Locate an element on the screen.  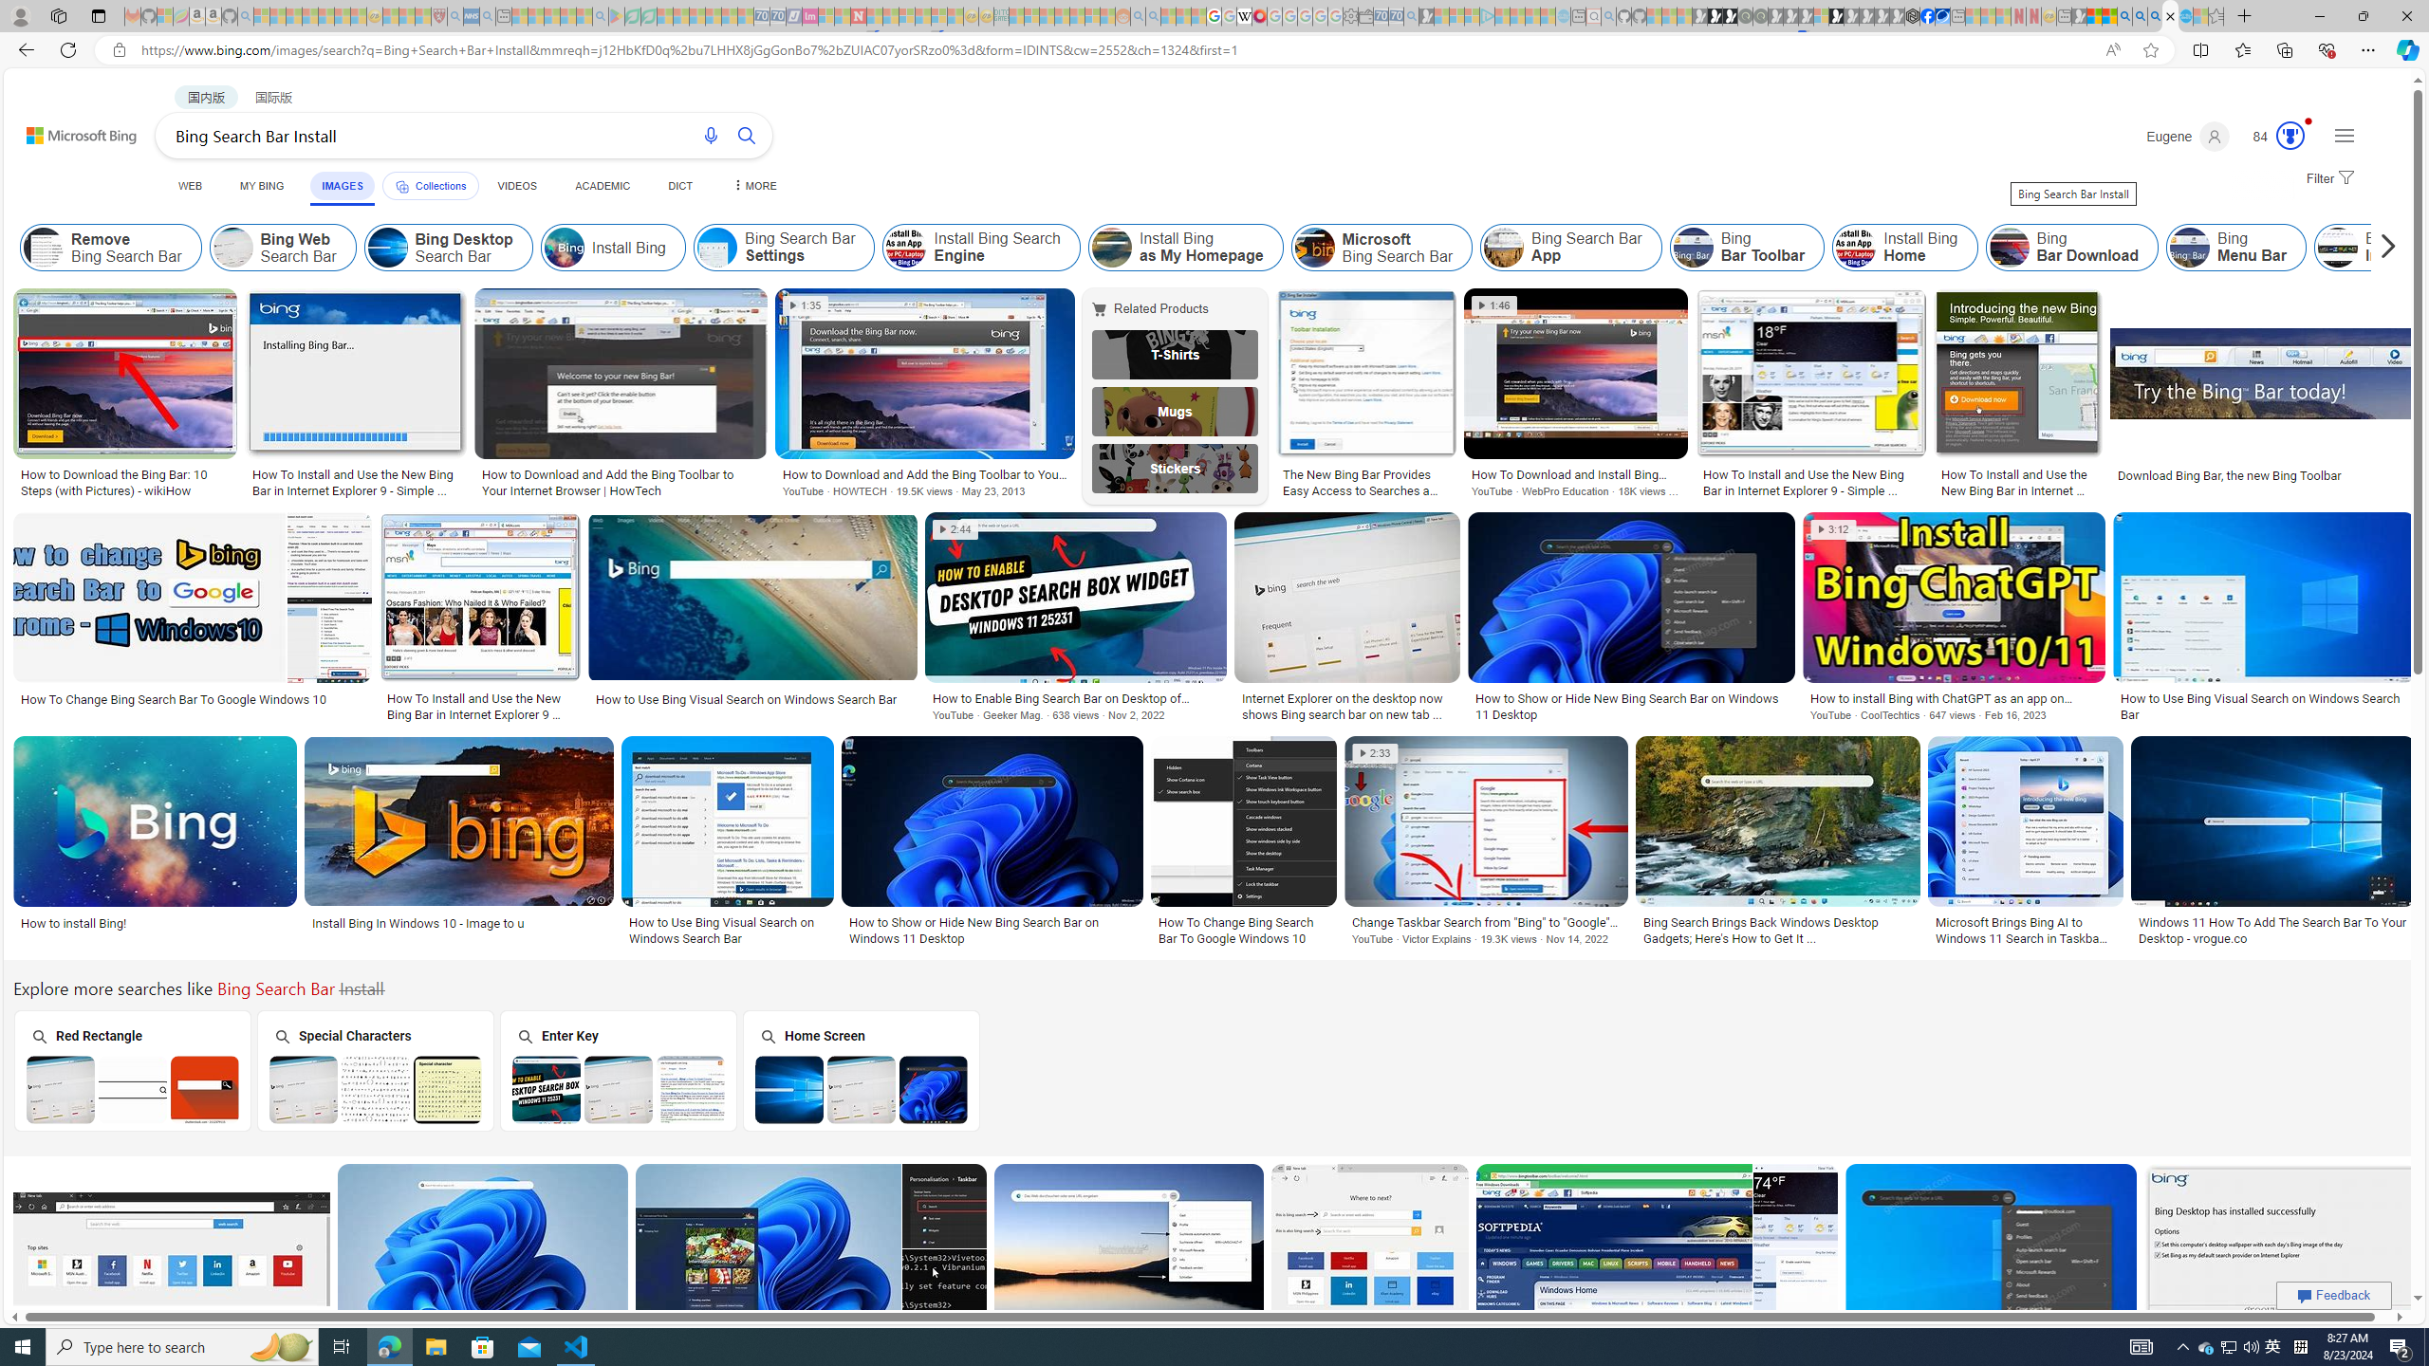
How to Use Bing Visual Search on Windows Search Bar is located at coordinates (727, 930).